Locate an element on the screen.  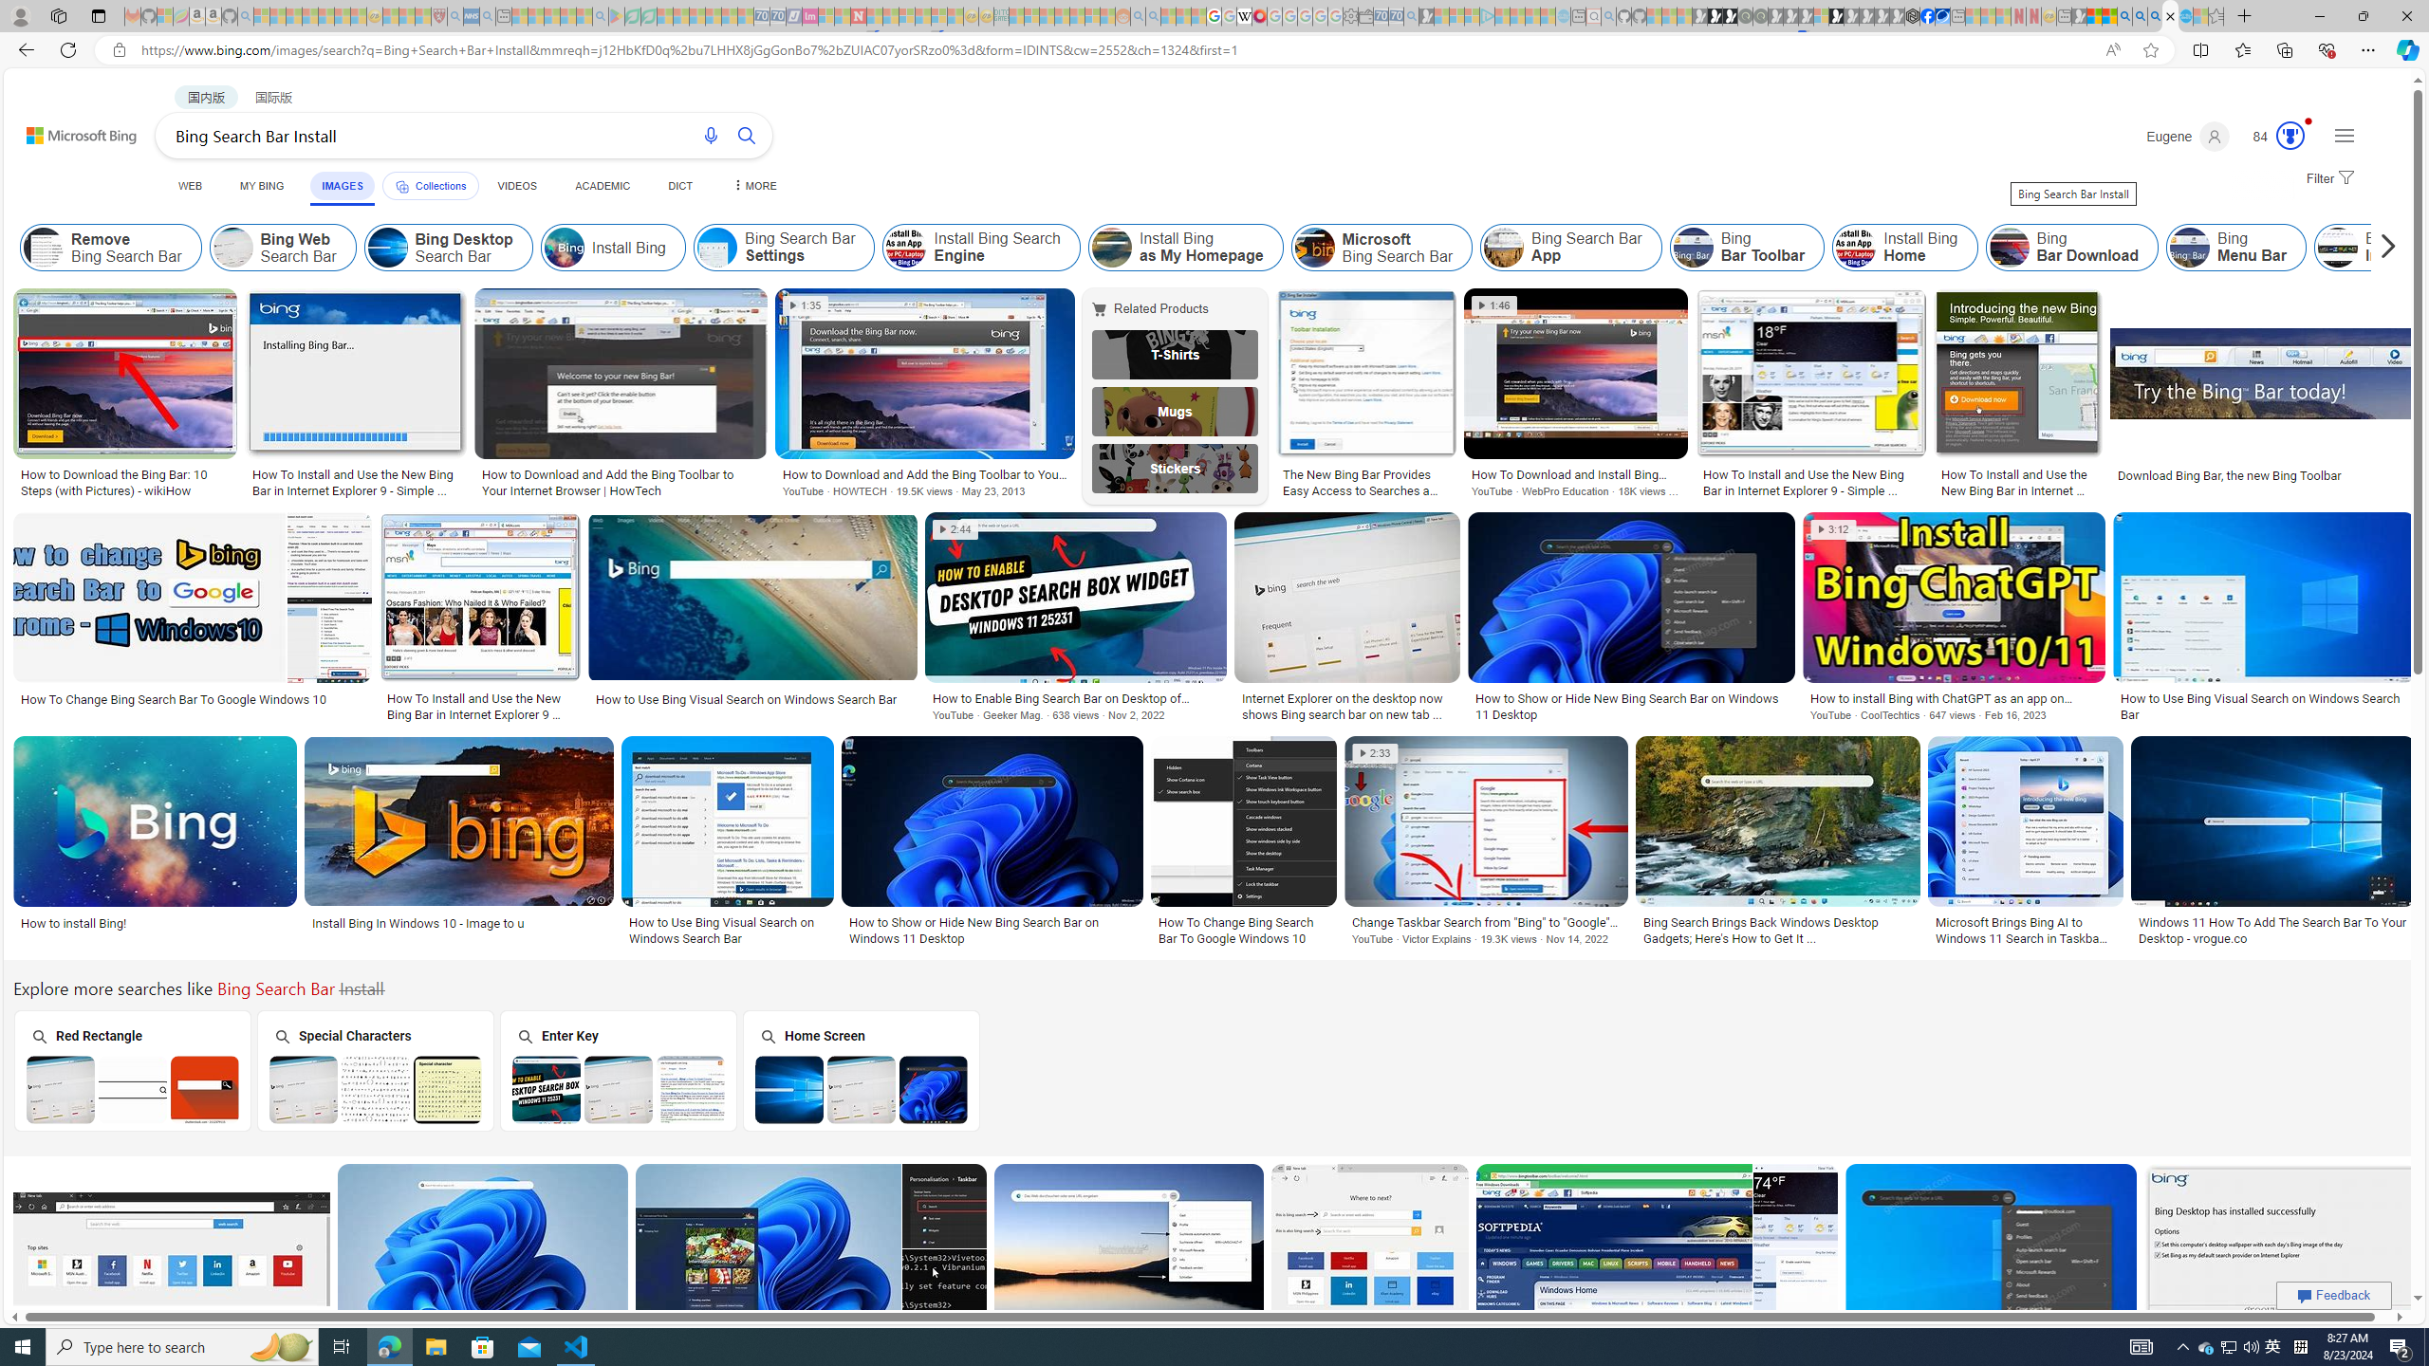
How to Use Bing Visual Search on Windows Search Bar is located at coordinates (727, 930).